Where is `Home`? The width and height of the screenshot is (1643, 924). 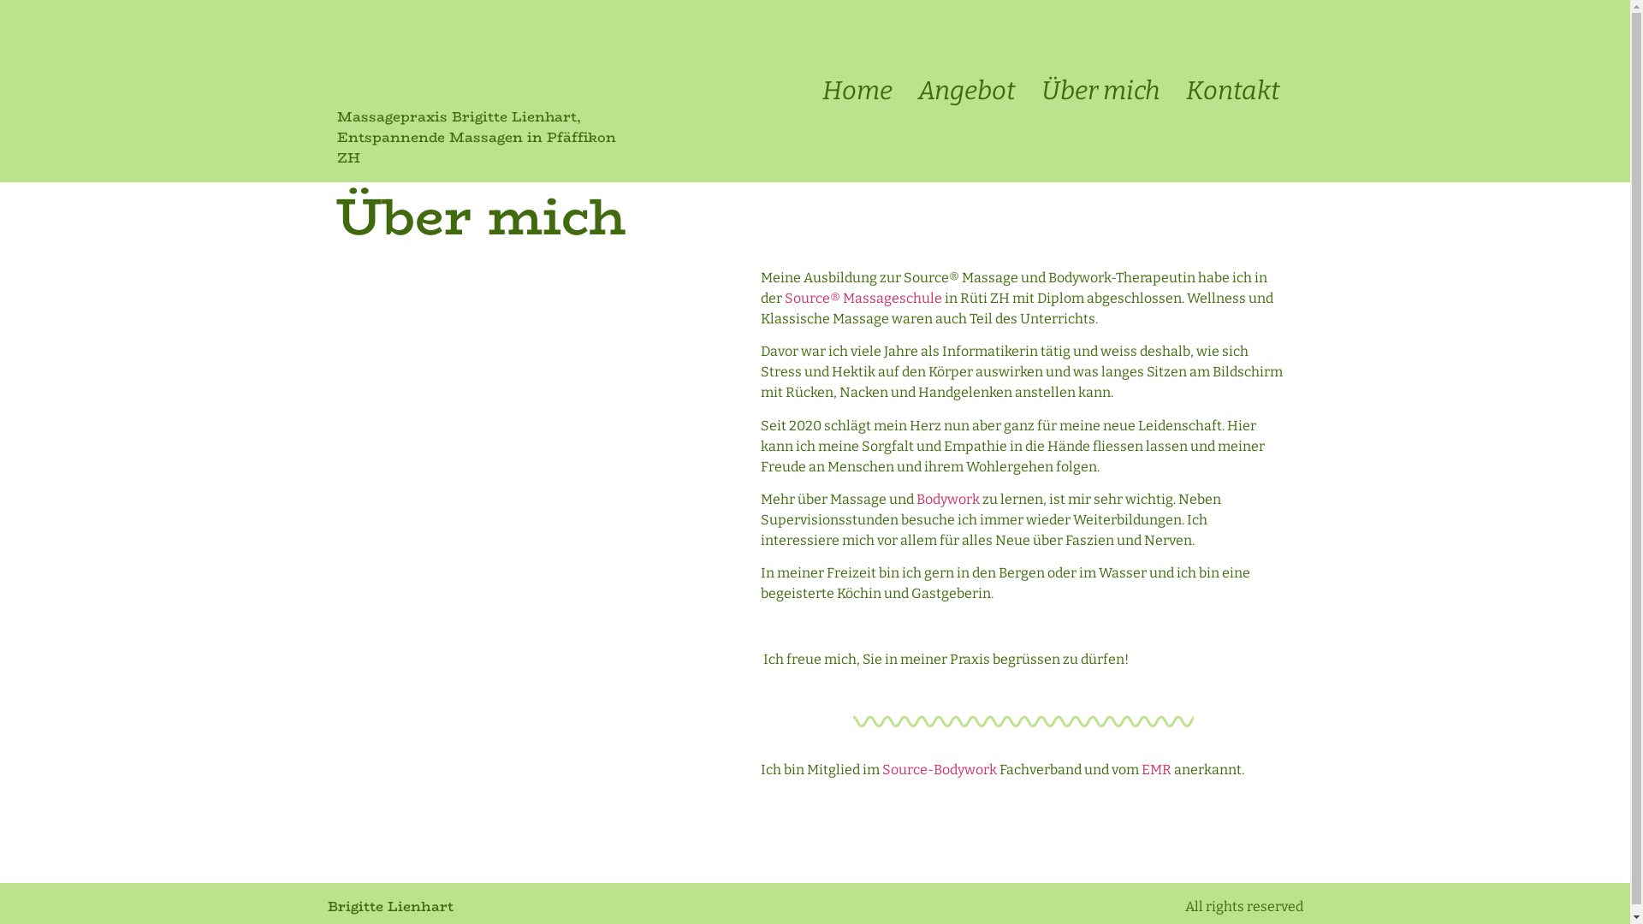
Home is located at coordinates (857, 91).